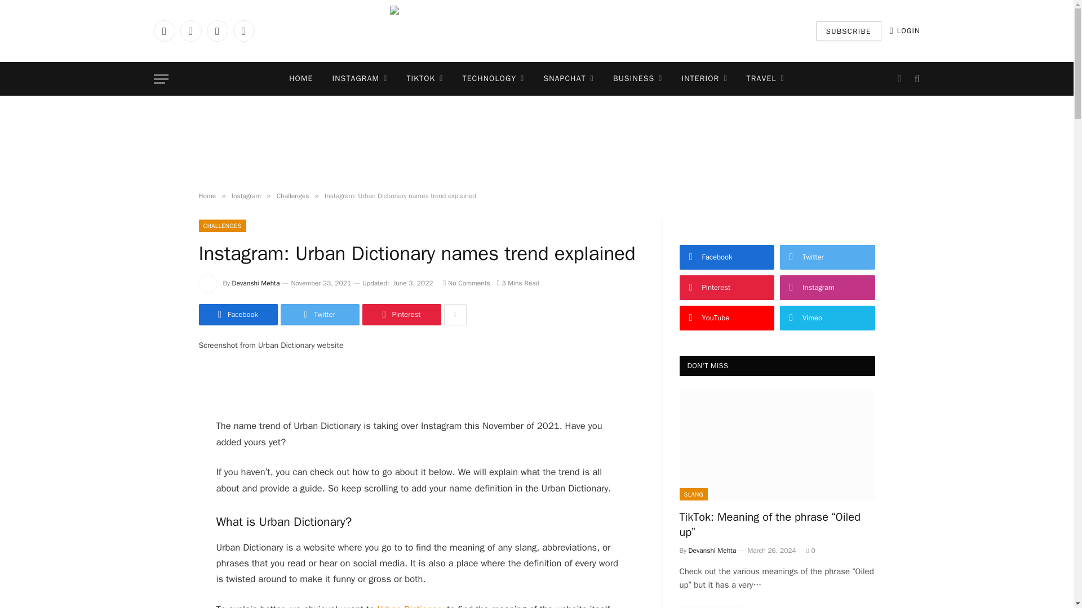 The image size is (1082, 608). What do you see at coordinates (899, 79) in the screenshot?
I see `Switch to Dark Design - easier on eyes.` at bounding box center [899, 79].